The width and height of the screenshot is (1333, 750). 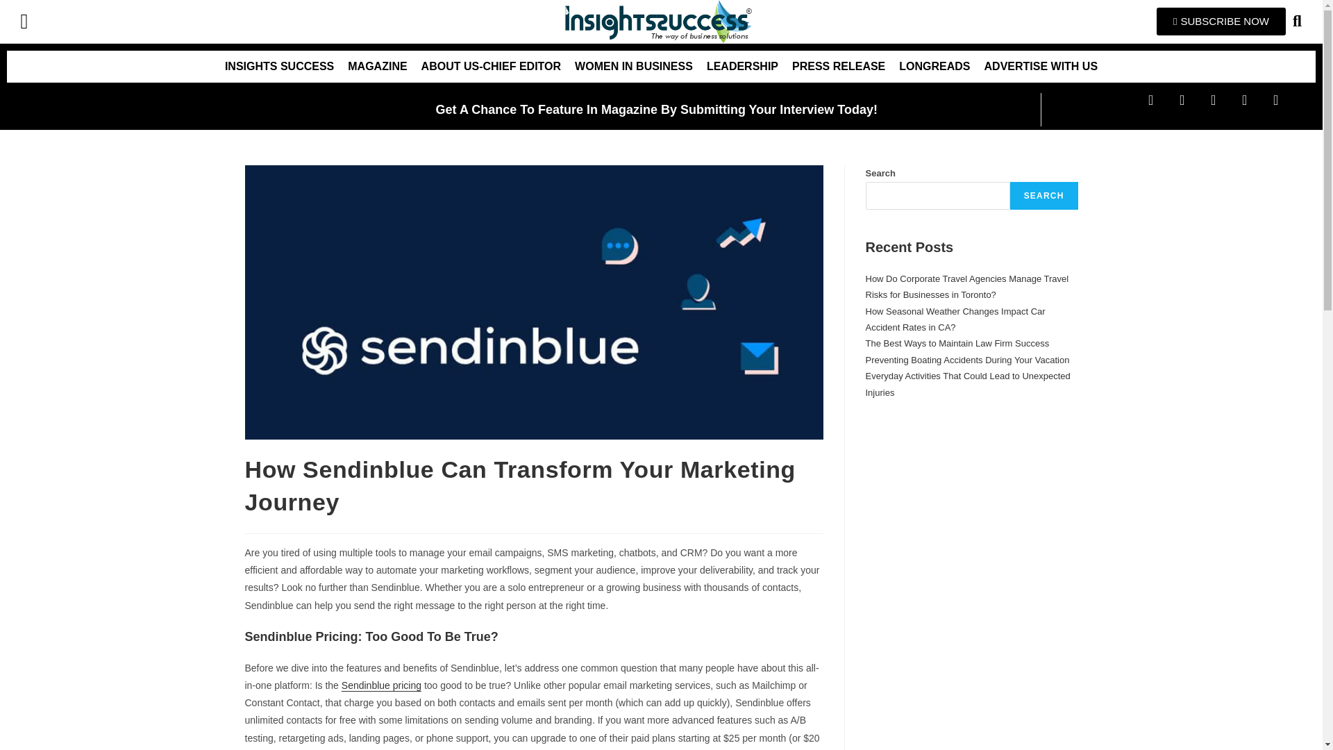 What do you see at coordinates (491, 67) in the screenshot?
I see `ABOUT US-CHIEF EDITOR` at bounding box center [491, 67].